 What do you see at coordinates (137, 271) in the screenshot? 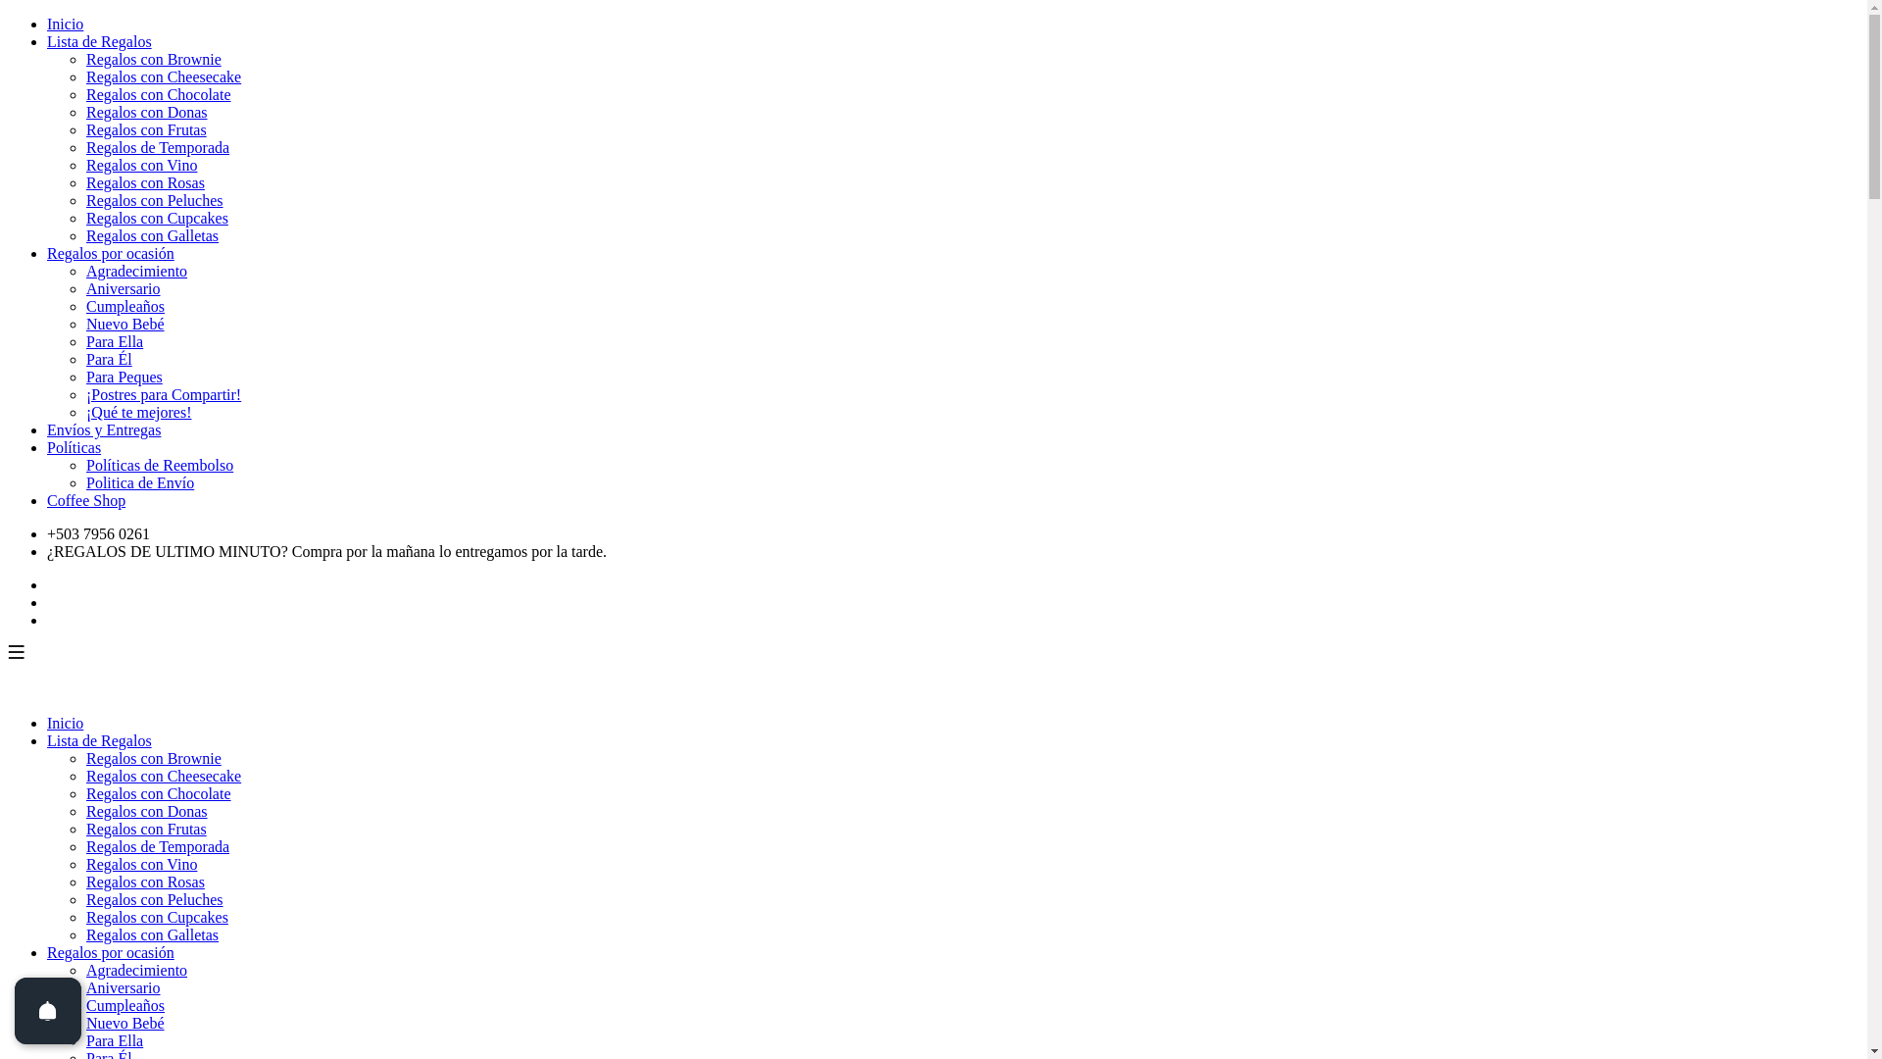
I see `Agradecimiento` at bounding box center [137, 271].